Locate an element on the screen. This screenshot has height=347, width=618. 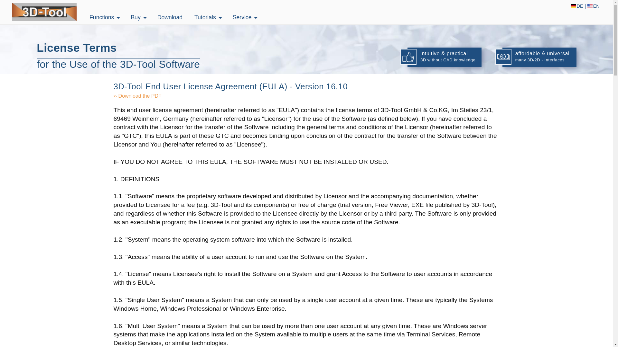
EN is located at coordinates (594, 6).